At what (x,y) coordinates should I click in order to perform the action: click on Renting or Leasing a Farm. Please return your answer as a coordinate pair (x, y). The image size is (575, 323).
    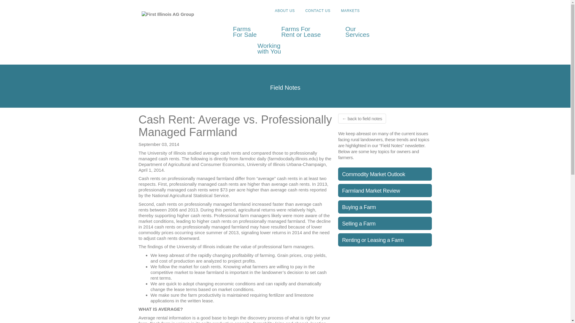
    Looking at the image, I should click on (273, 48).